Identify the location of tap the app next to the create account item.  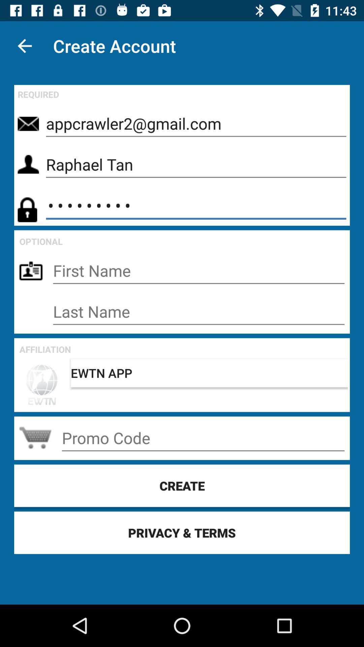
(25, 46).